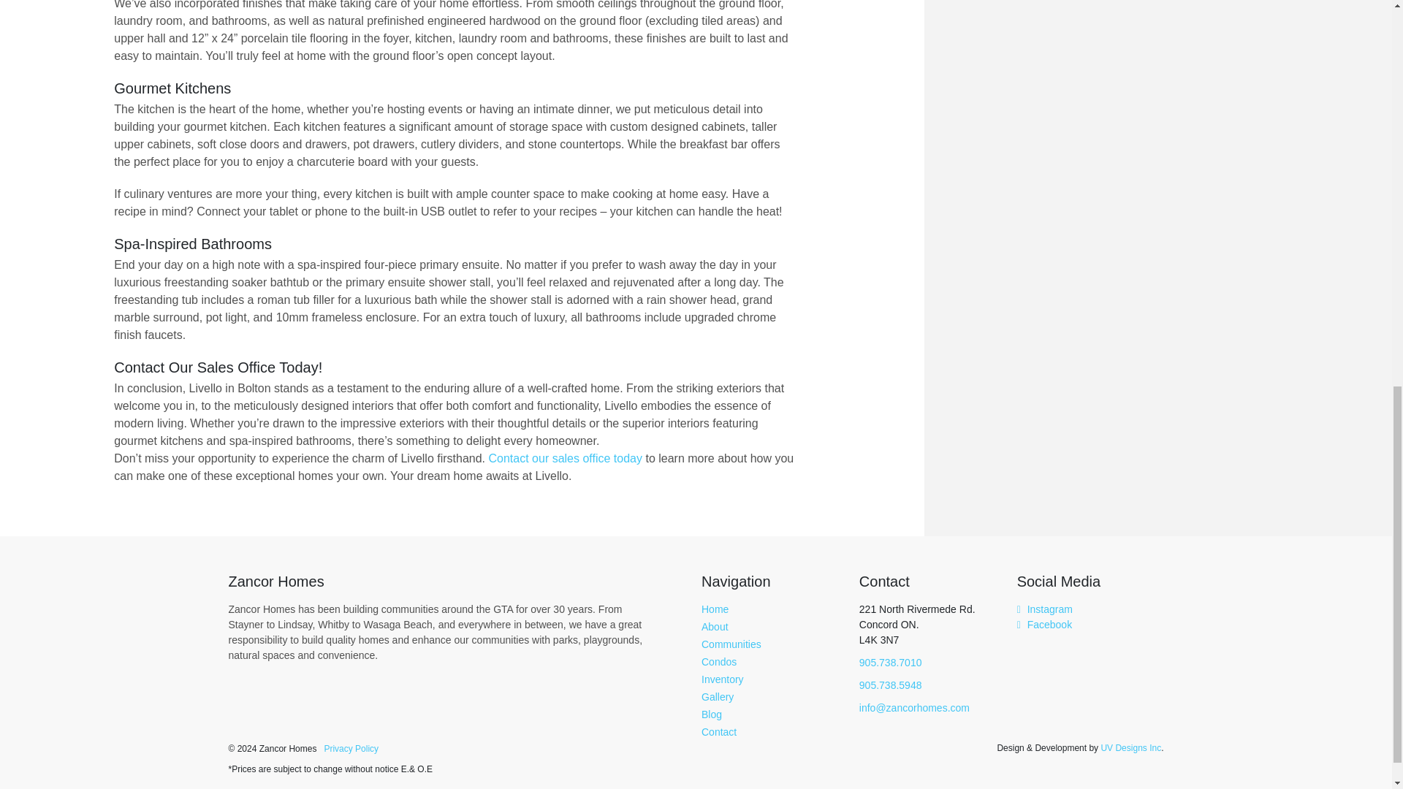  What do you see at coordinates (712, 714) in the screenshot?
I see `Blog` at bounding box center [712, 714].